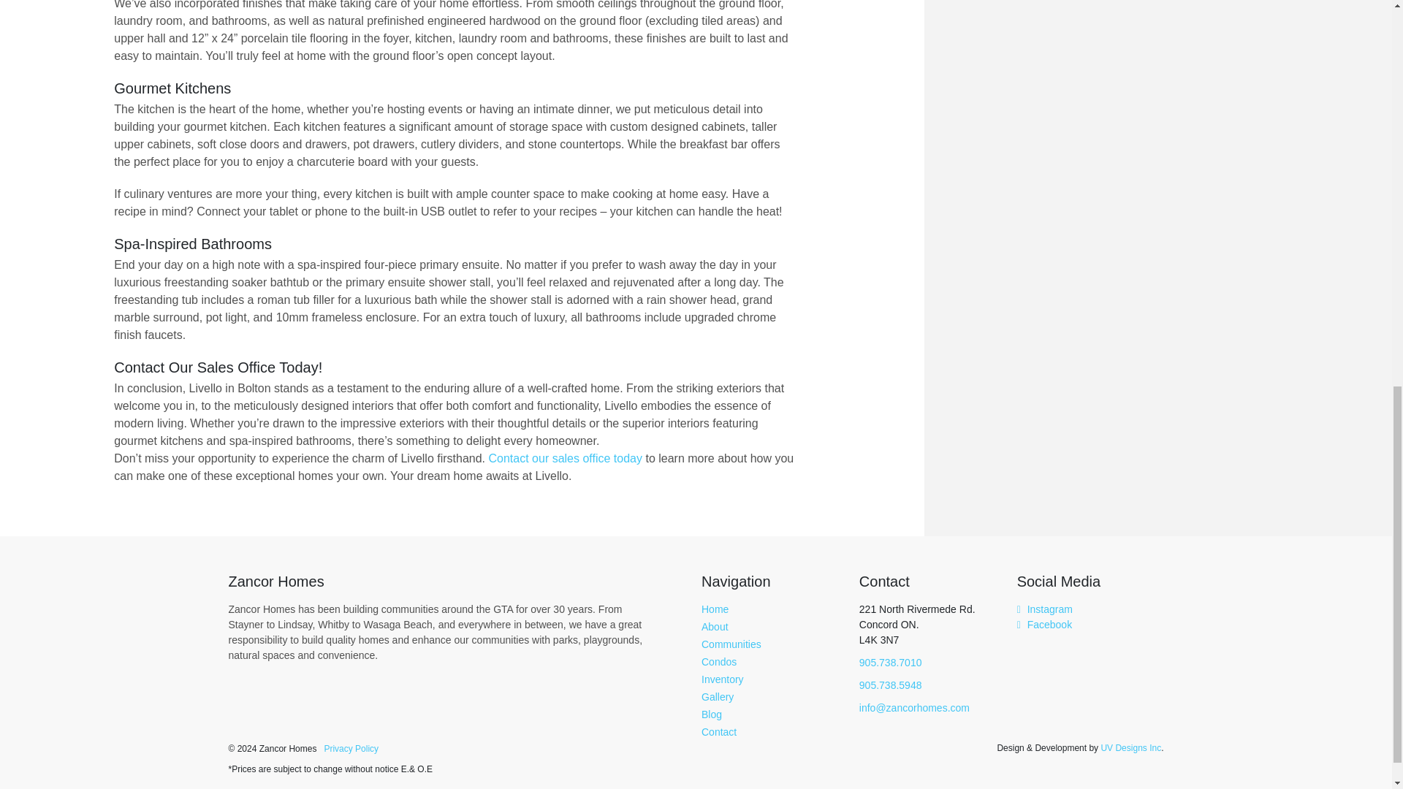  What do you see at coordinates (712, 714) in the screenshot?
I see `Blog` at bounding box center [712, 714].